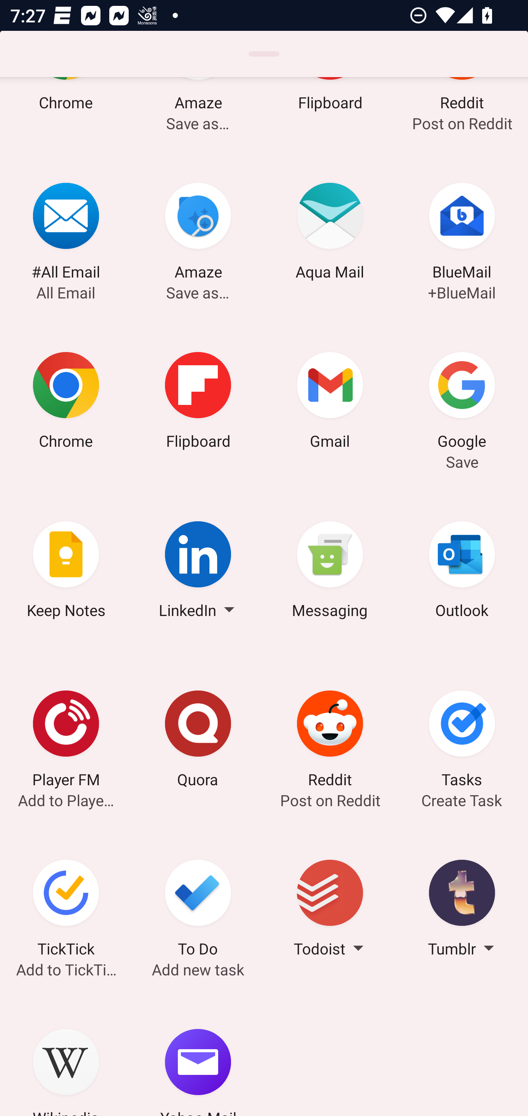 The image size is (528, 1116). Describe the element at coordinates (66, 233) in the screenshot. I see `#All Email All Email` at that location.